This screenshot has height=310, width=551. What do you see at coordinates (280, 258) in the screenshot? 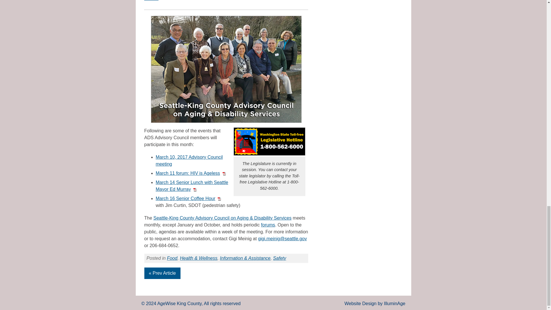
I see `Safety` at bounding box center [280, 258].